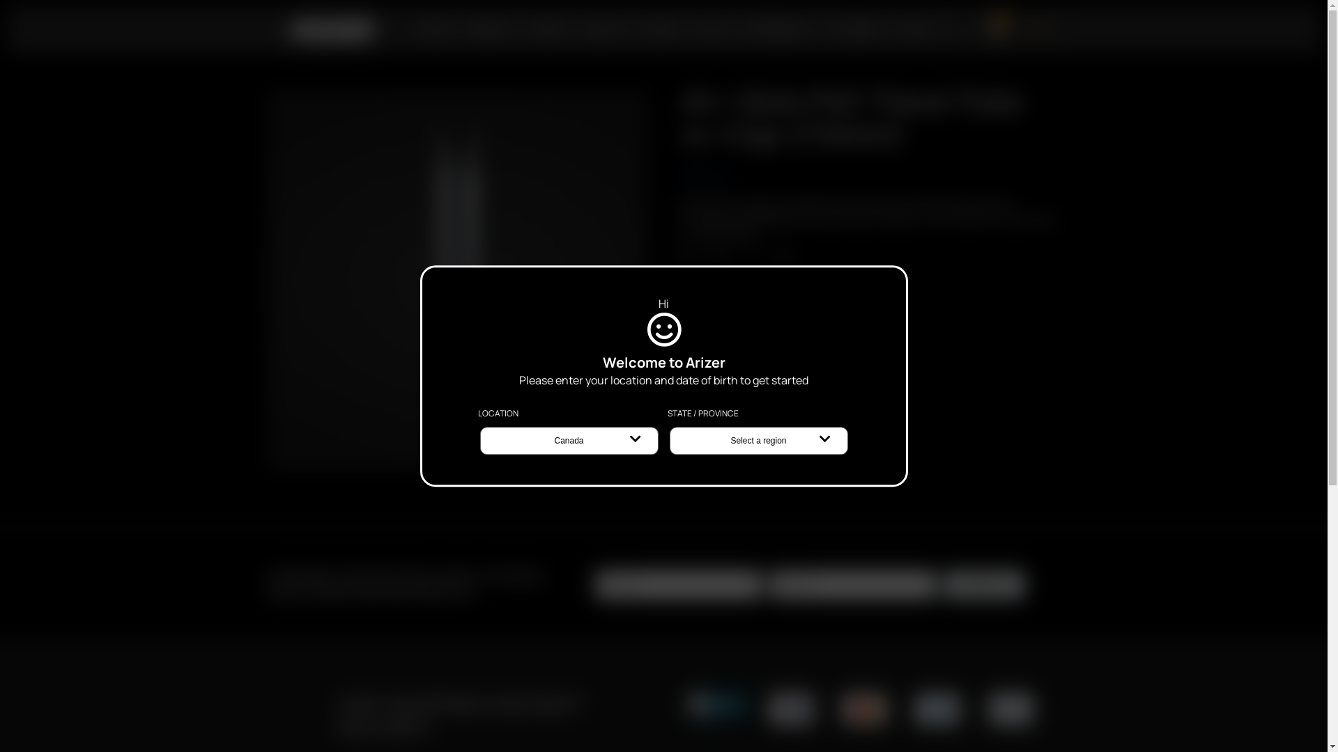 Image resolution: width=1338 pixels, height=752 pixels. What do you see at coordinates (331, 30) in the screenshot?
I see `Arizer` at bounding box center [331, 30].